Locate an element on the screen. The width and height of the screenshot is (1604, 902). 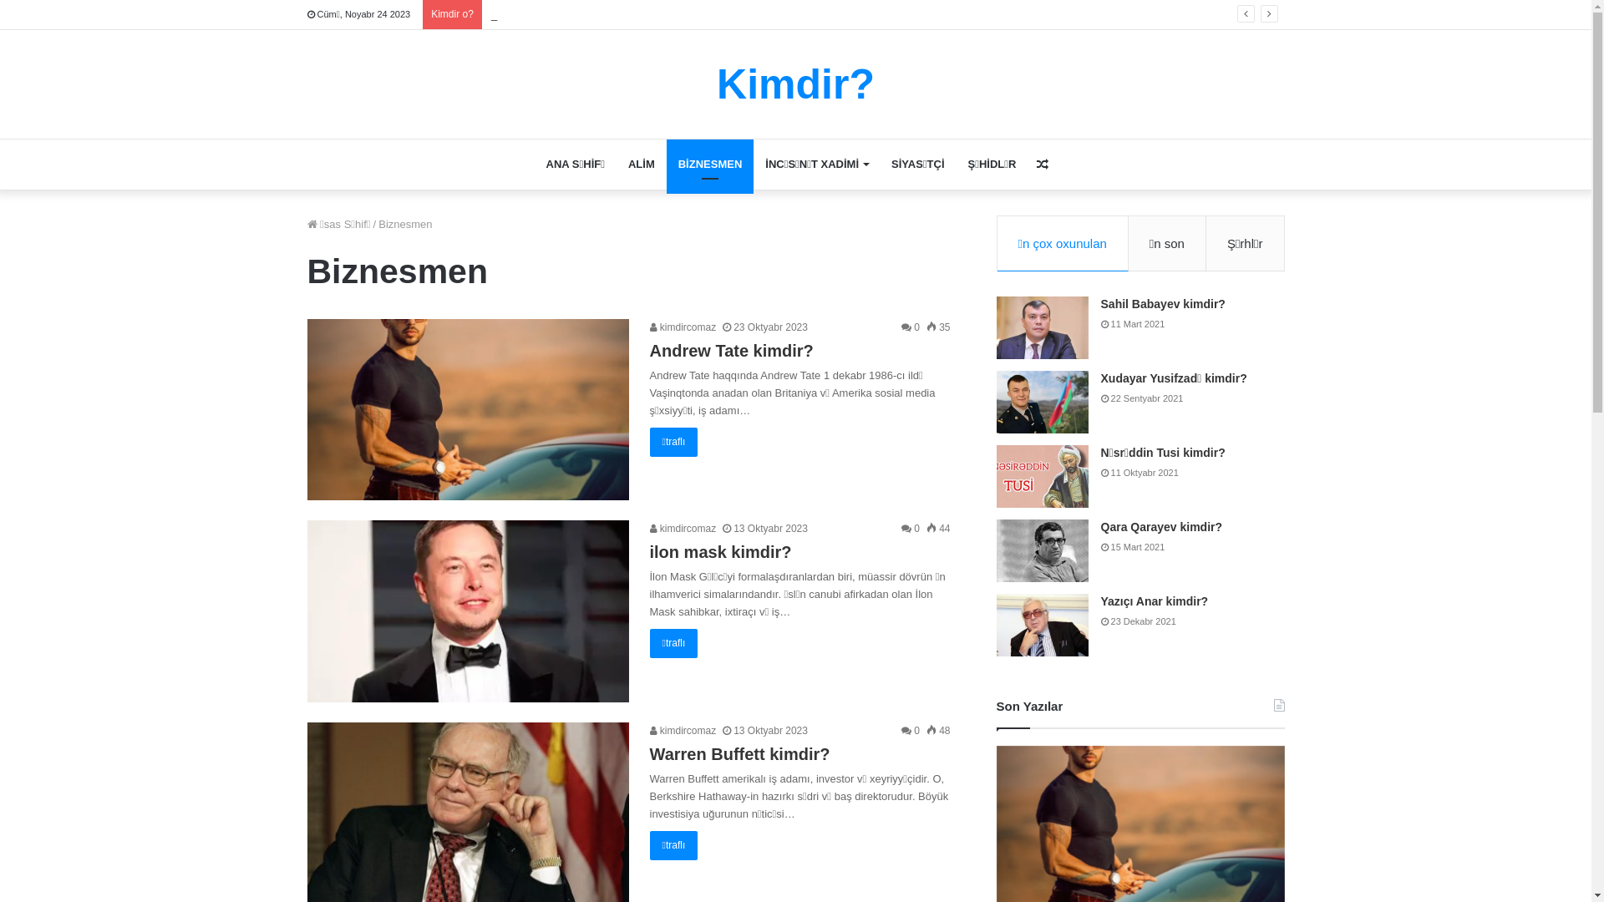
kimdircomaz is located at coordinates (683, 731).